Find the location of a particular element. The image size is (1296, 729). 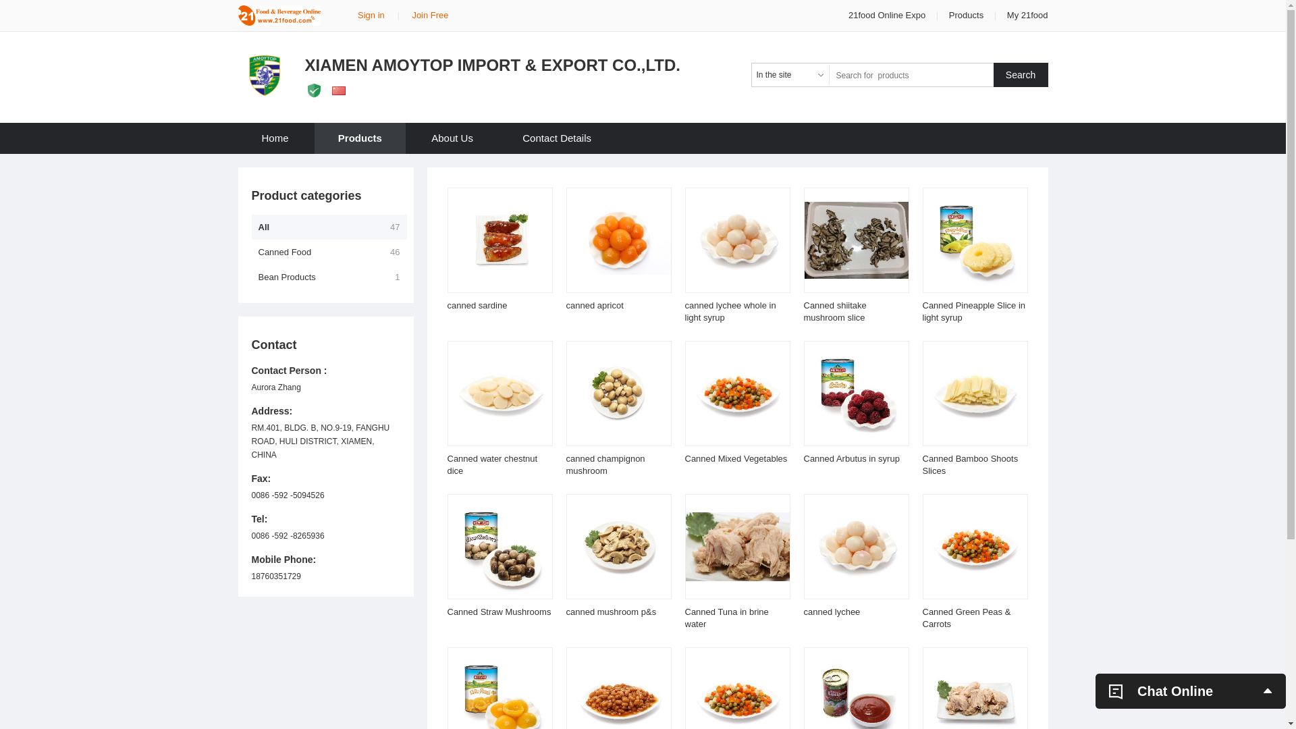

Canned Arbutus in syrup is located at coordinates (851, 459).